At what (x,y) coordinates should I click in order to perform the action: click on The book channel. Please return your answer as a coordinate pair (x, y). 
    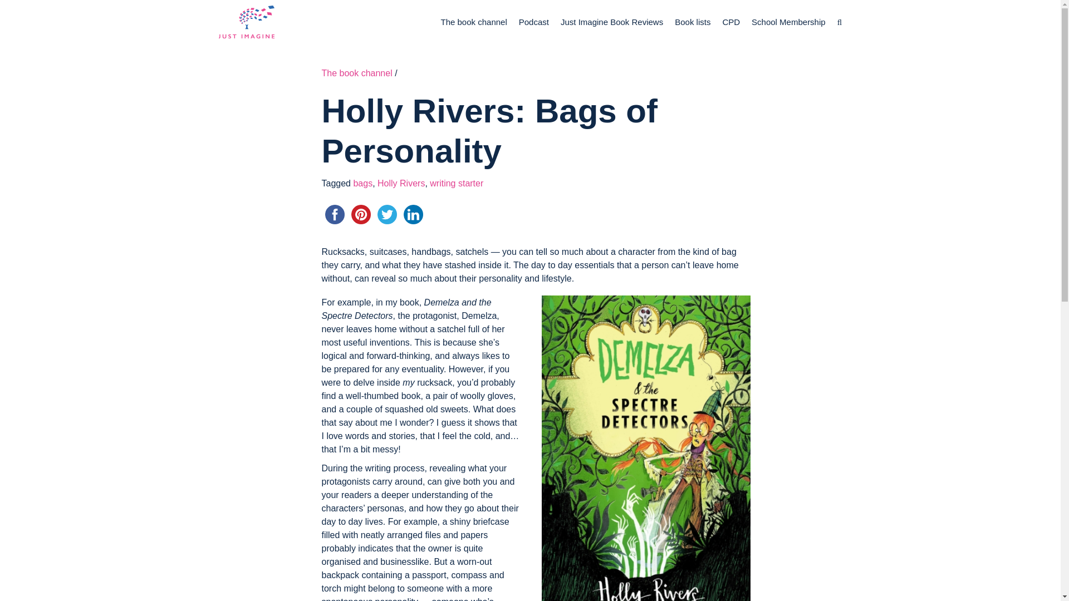
    Looking at the image, I should click on (356, 73).